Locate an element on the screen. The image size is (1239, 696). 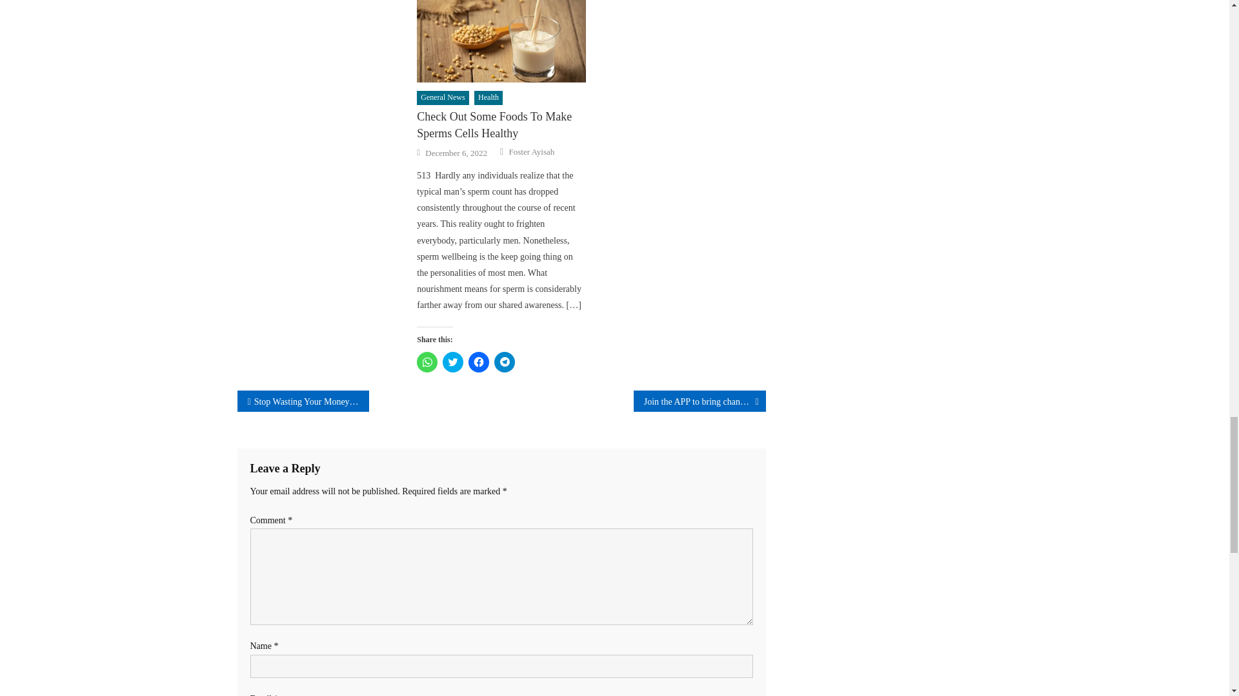
Health is located at coordinates (489, 98).